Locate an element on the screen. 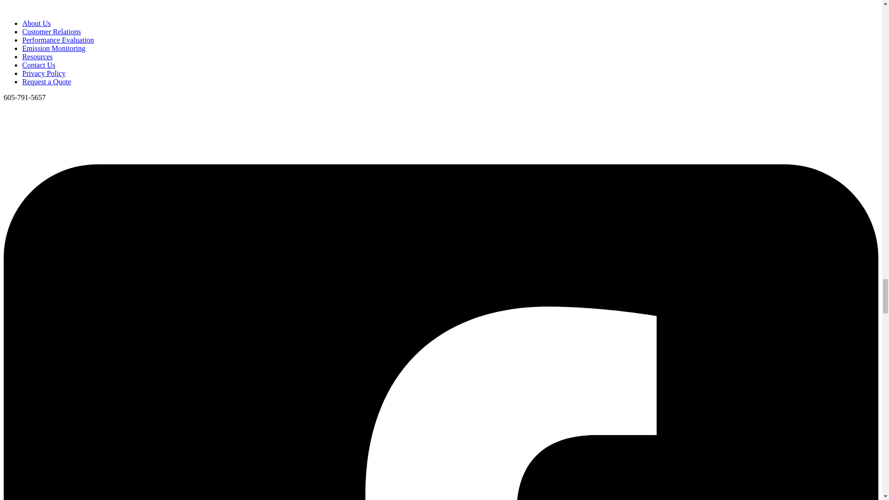 Image resolution: width=889 pixels, height=500 pixels. Request a Quote is located at coordinates (46, 81).